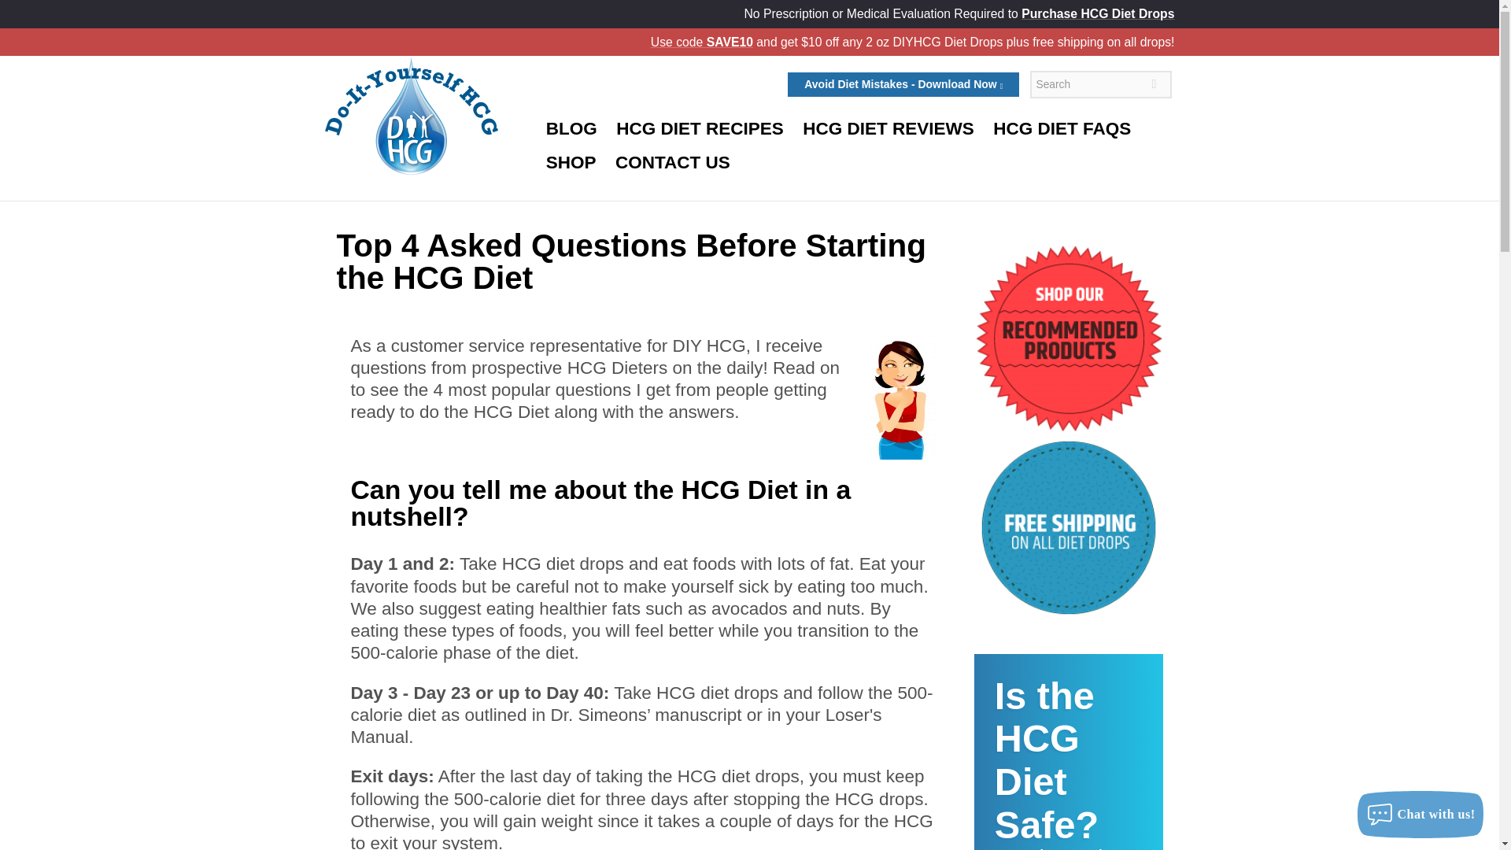 The image size is (1511, 850). What do you see at coordinates (888, 129) in the screenshot?
I see `HCG DIET REVIEWS` at bounding box center [888, 129].